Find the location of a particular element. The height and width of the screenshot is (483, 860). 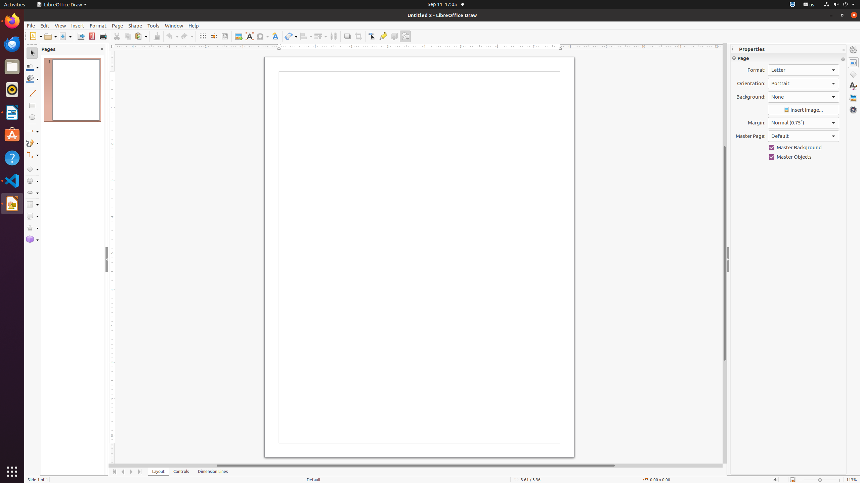

Tools is located at coordinates (154, 25).